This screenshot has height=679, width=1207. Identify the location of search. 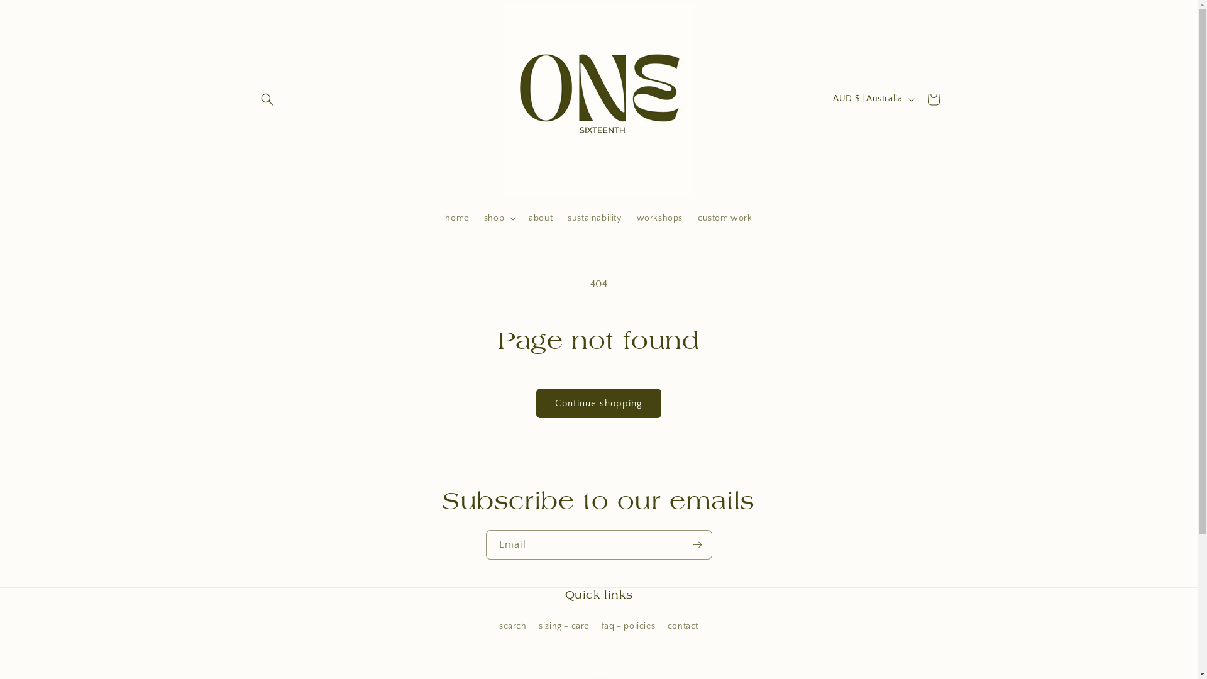
(513, 628).